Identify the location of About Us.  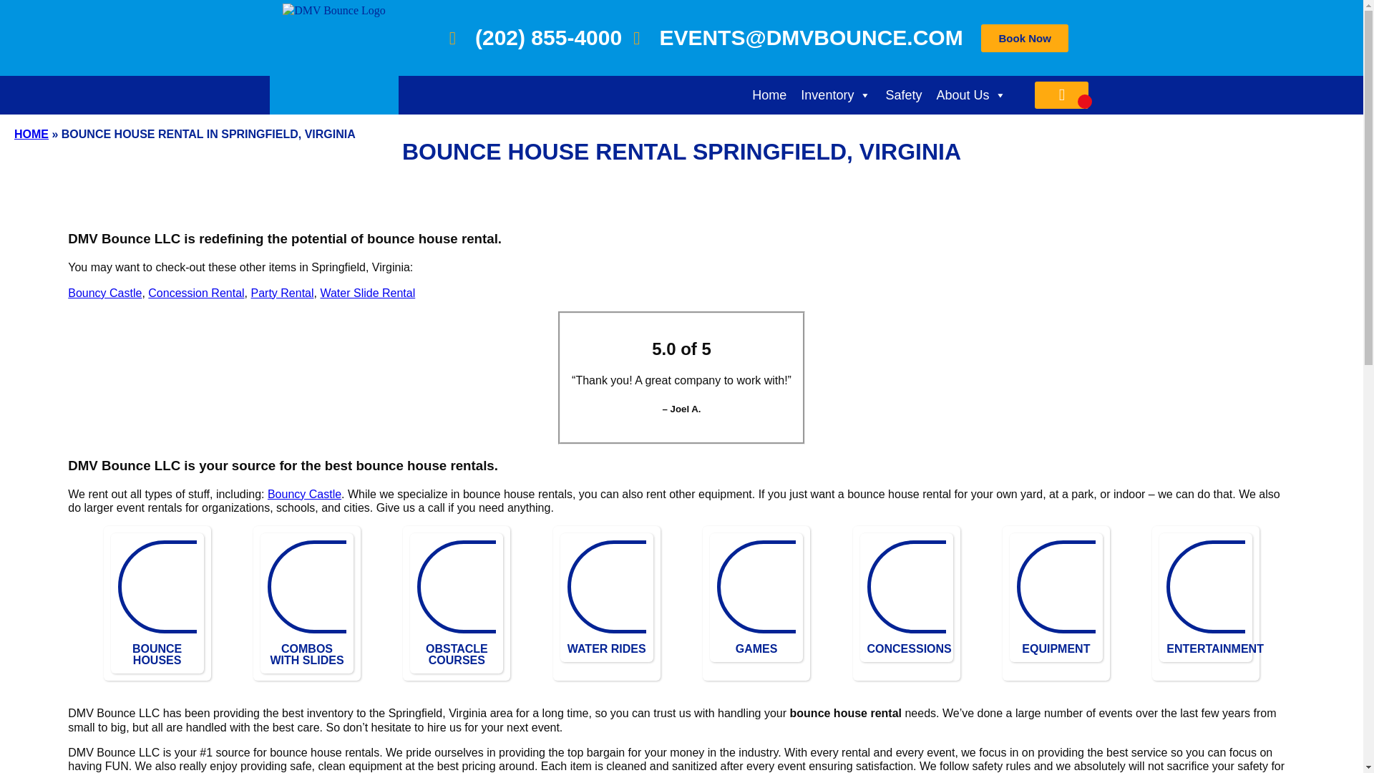
(970, 95).